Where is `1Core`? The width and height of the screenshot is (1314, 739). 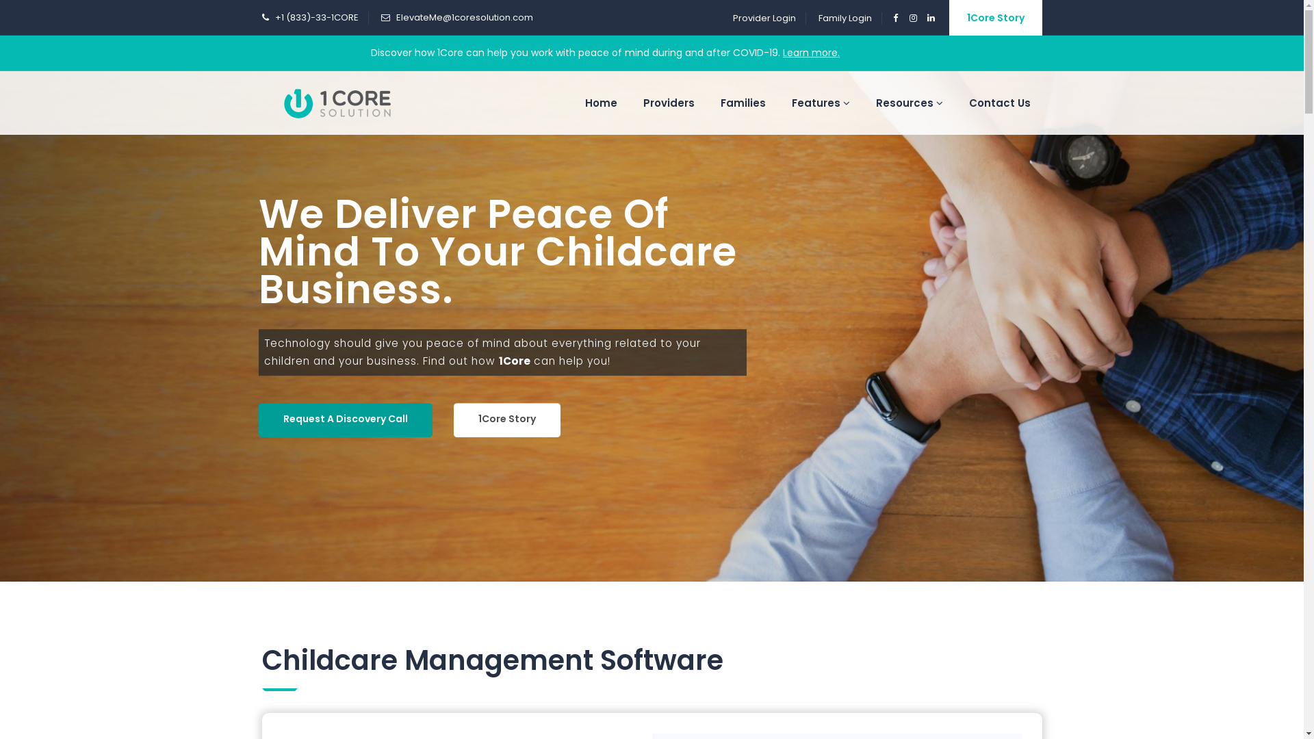 1Core is located at coordinates (337, 103).